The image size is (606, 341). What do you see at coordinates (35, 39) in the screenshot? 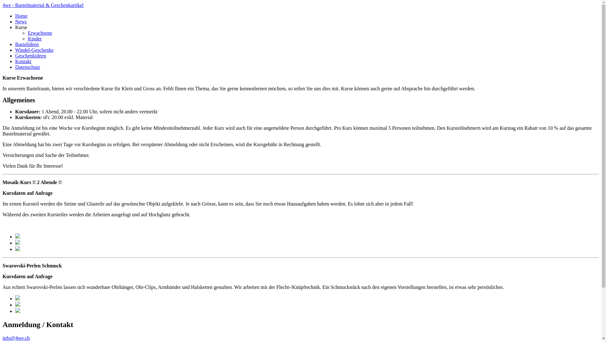
I see `Kinder` at bounding box center [35, 39].